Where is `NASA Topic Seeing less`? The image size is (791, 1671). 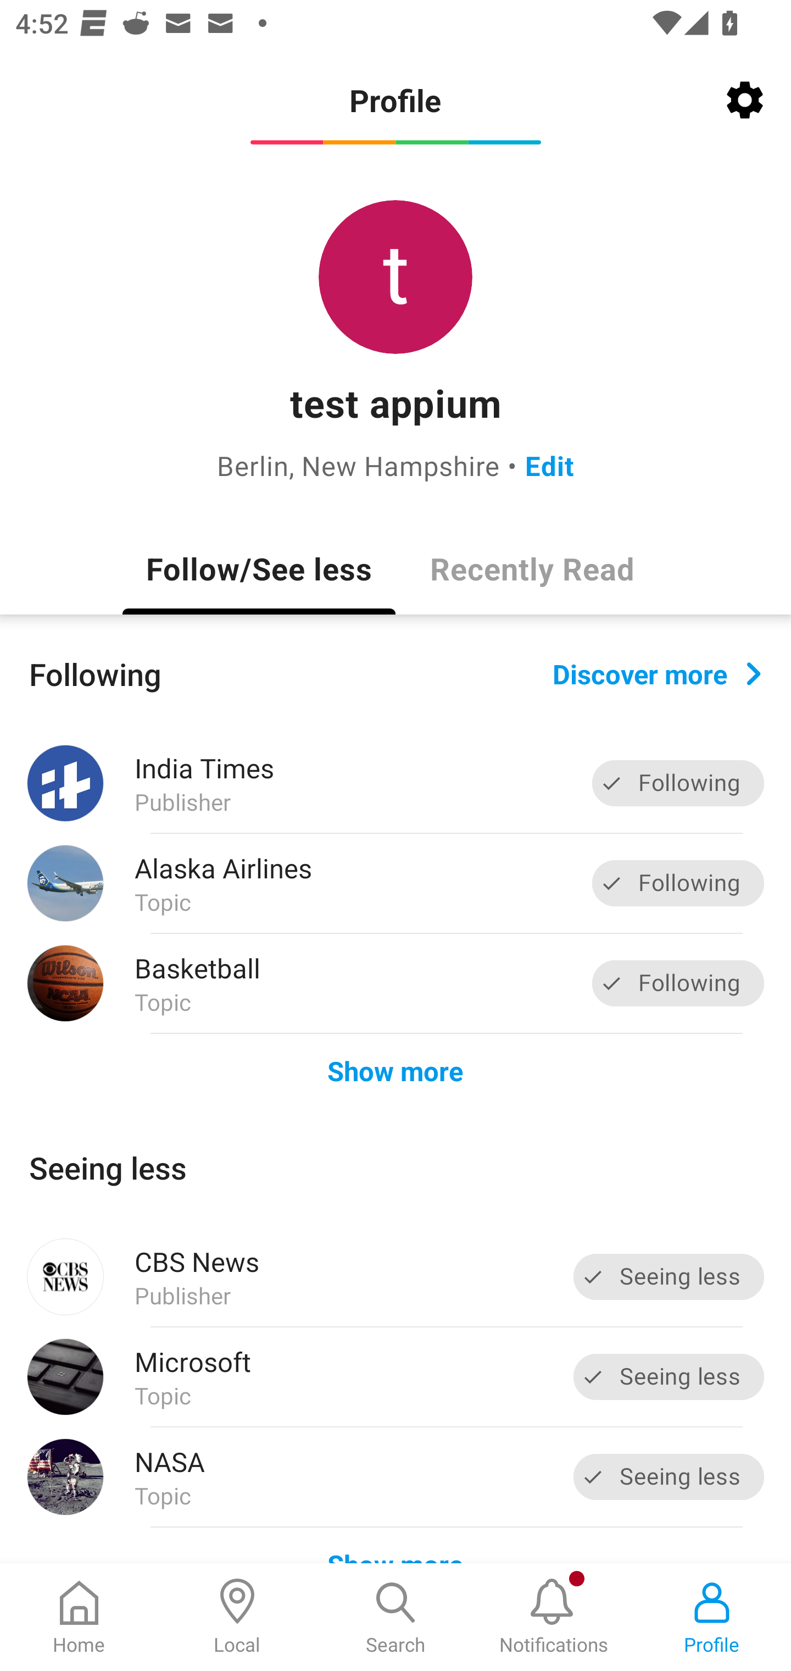
NASA Topic Seeing less is located at coordinates (396, 1477).